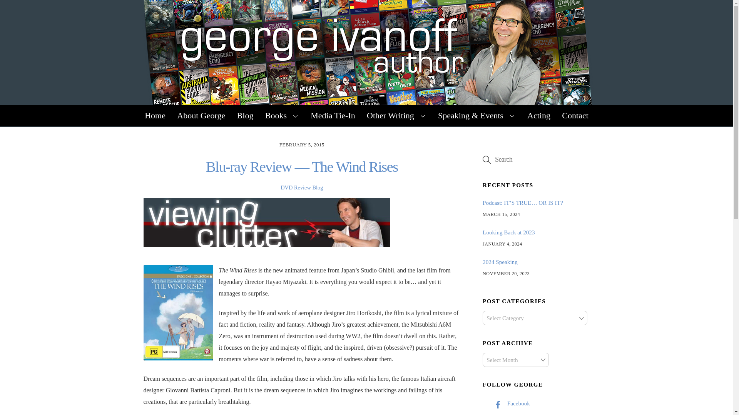 This screenshot has height=415, width=739. What do you see at coordinates (536, 160) in the screenshot?
I see `Search` at bounding box center [536, 160].